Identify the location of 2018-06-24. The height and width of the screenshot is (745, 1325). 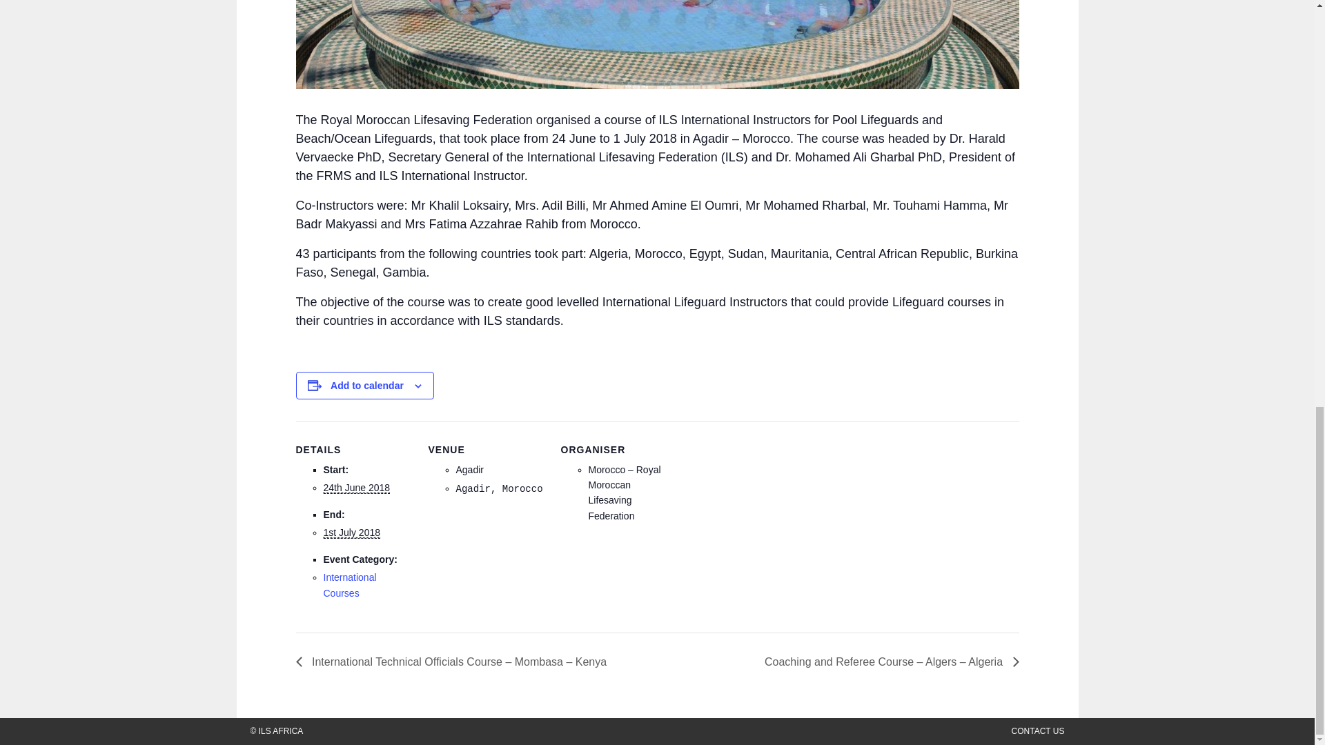
(356, 488).